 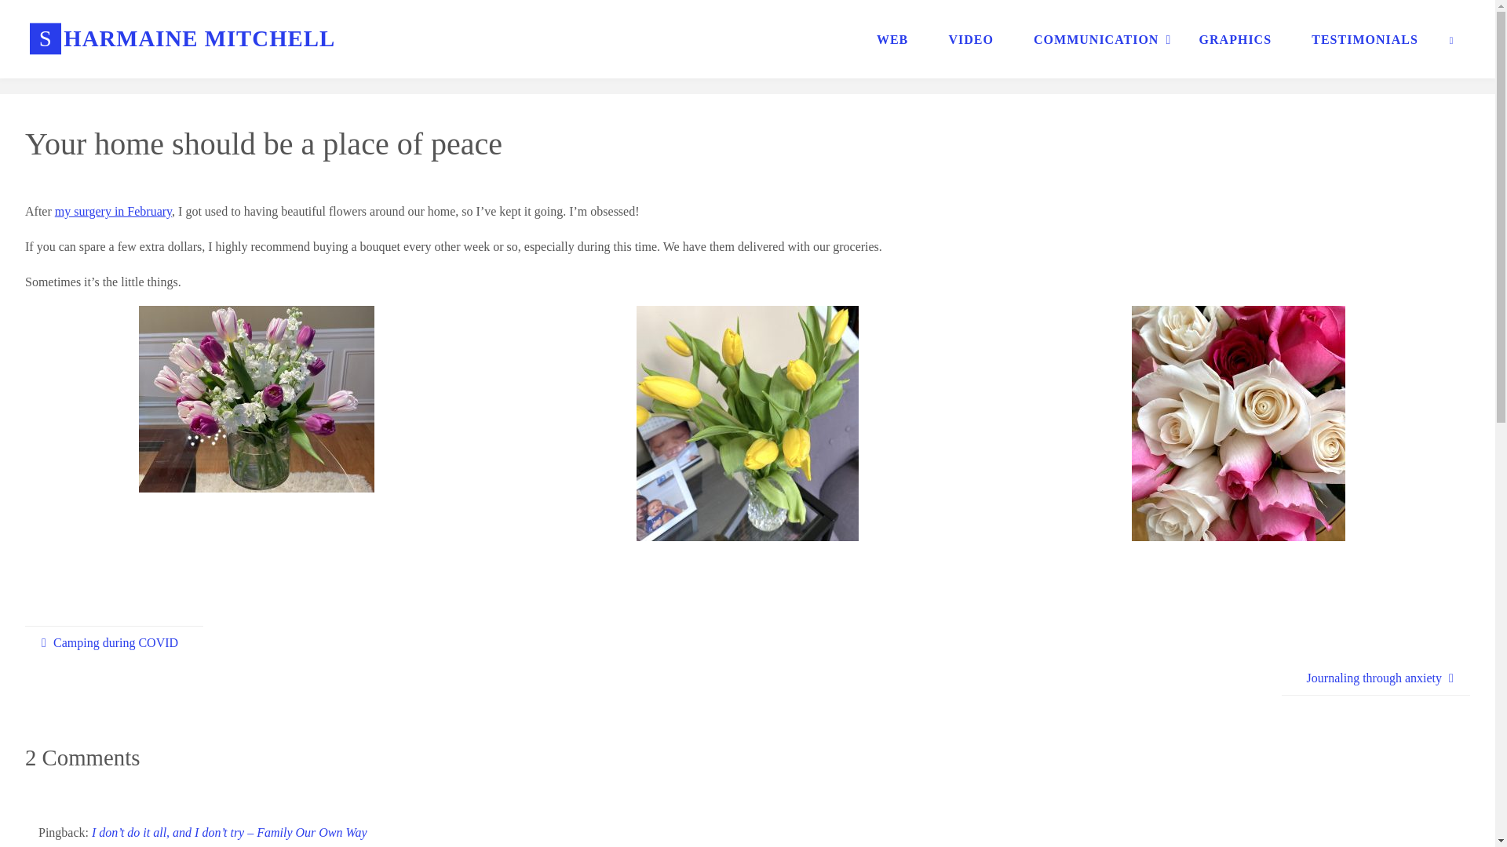 What do you see at coordinates (115, 643) in the screenshot?
I see `Camping during COVID` at bounding box center [115, 643].